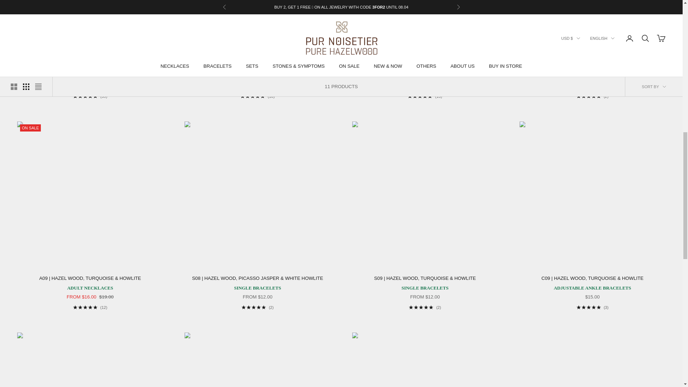 This screenshot has height=387, width=688. Describe the element at coordinates (592, 307) in the screenshot. I see `3 reviews` at that location.